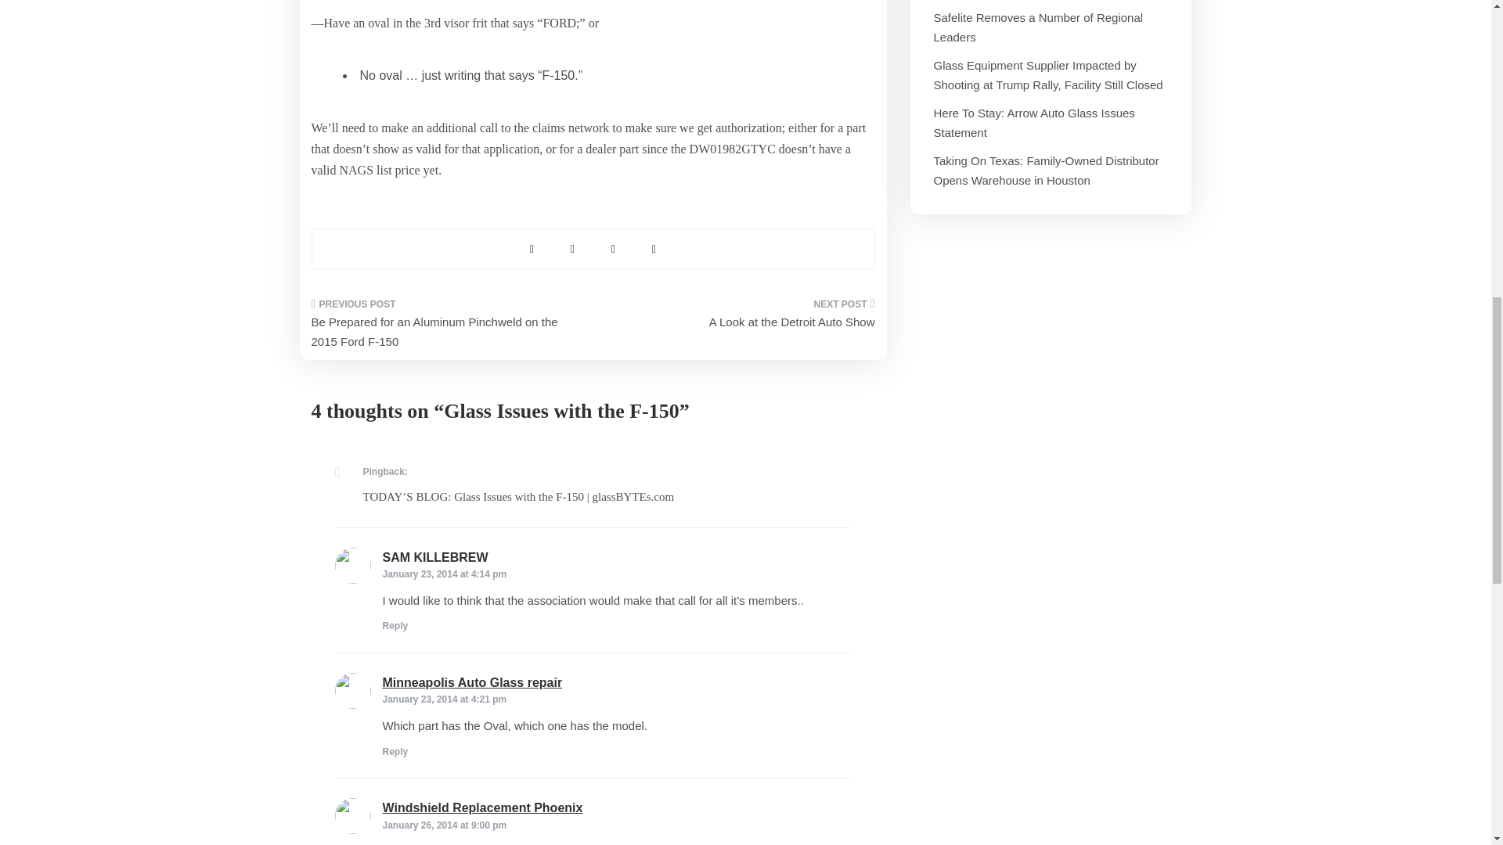  Describe the element at coordinates (444, 699) in the screenshot. I see `January 23, 2014 at 4:21 pm` at that location.